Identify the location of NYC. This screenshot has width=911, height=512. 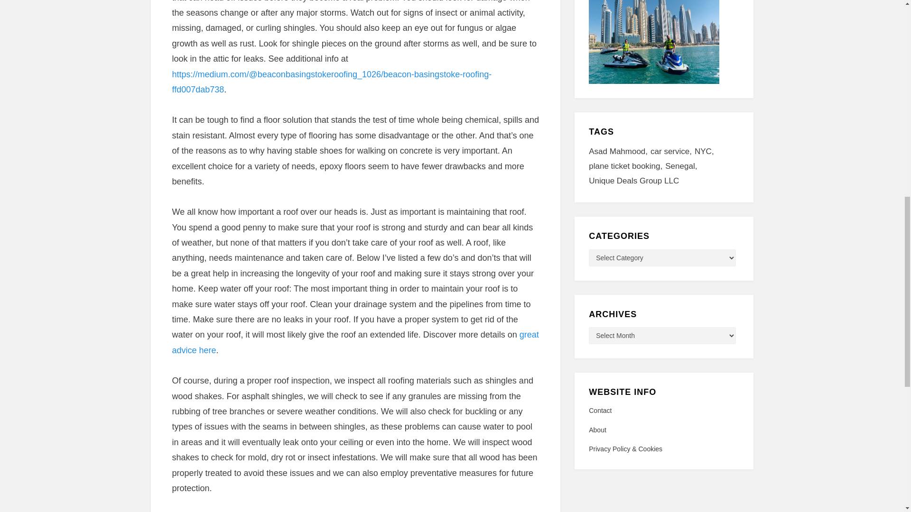
(706, 152).